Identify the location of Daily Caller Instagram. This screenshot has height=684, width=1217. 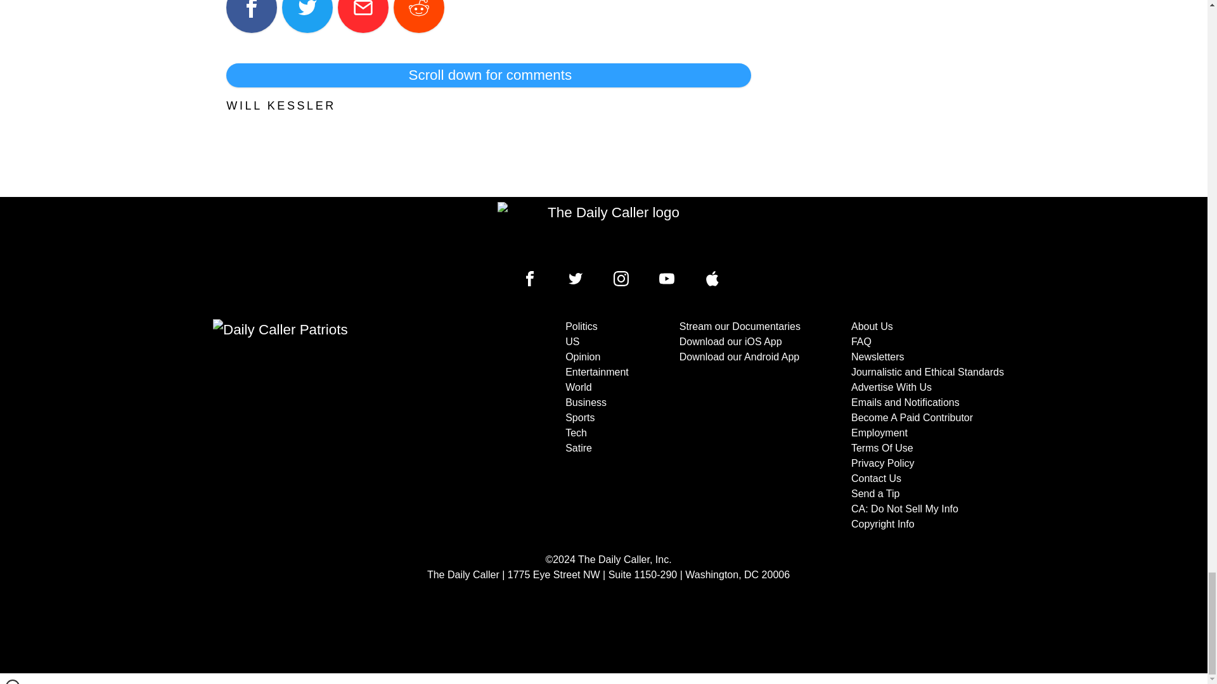
(621, 279).